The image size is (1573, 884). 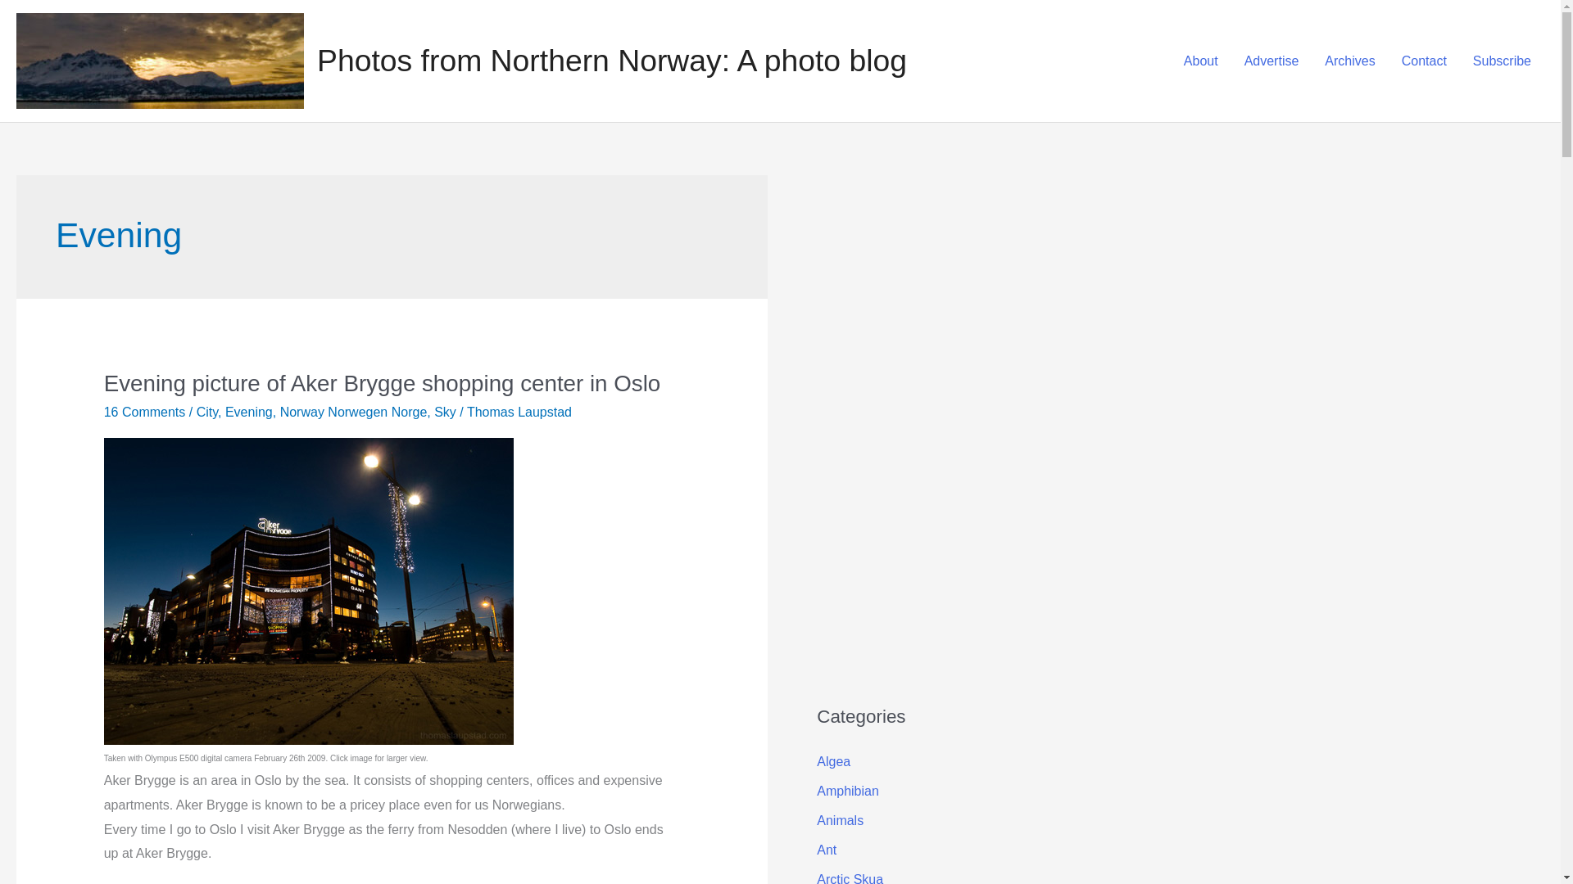 What do you see at coordinates (519, 411) in the screenshot?
I see `Thomas Laupstad` at bounding box center [519, 411].